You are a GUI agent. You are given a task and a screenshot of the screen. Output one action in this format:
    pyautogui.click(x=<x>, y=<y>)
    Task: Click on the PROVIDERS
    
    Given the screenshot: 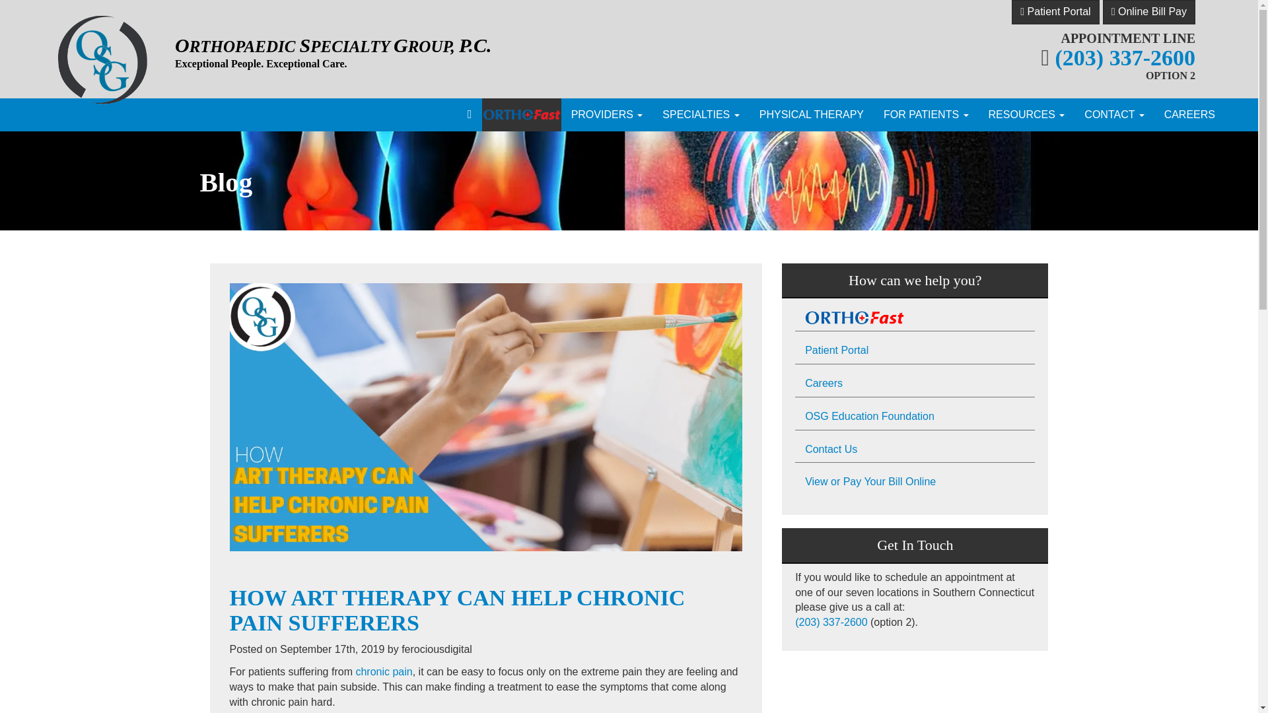 What is the action you would take?
    pyautogui.click(x=607, y=115)
    